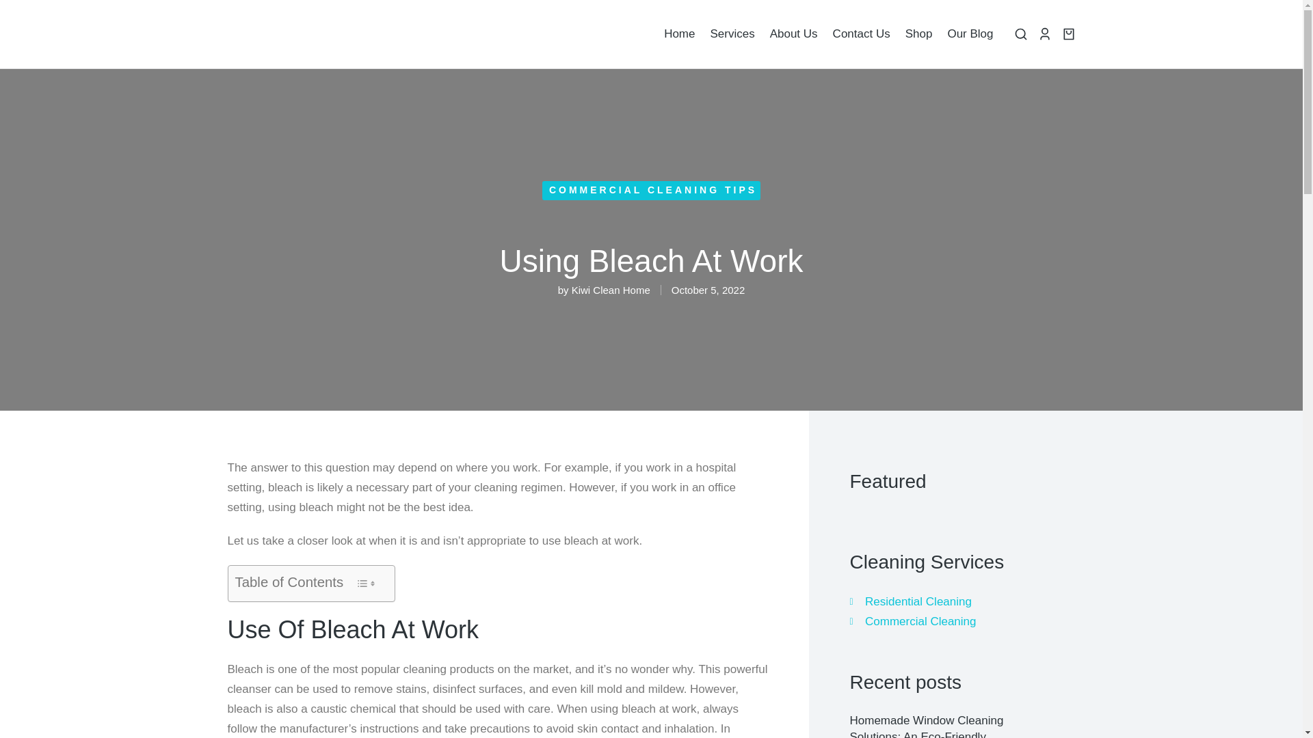 The image size is (1313, 738). I want to click on About Us, so click(793, 34).